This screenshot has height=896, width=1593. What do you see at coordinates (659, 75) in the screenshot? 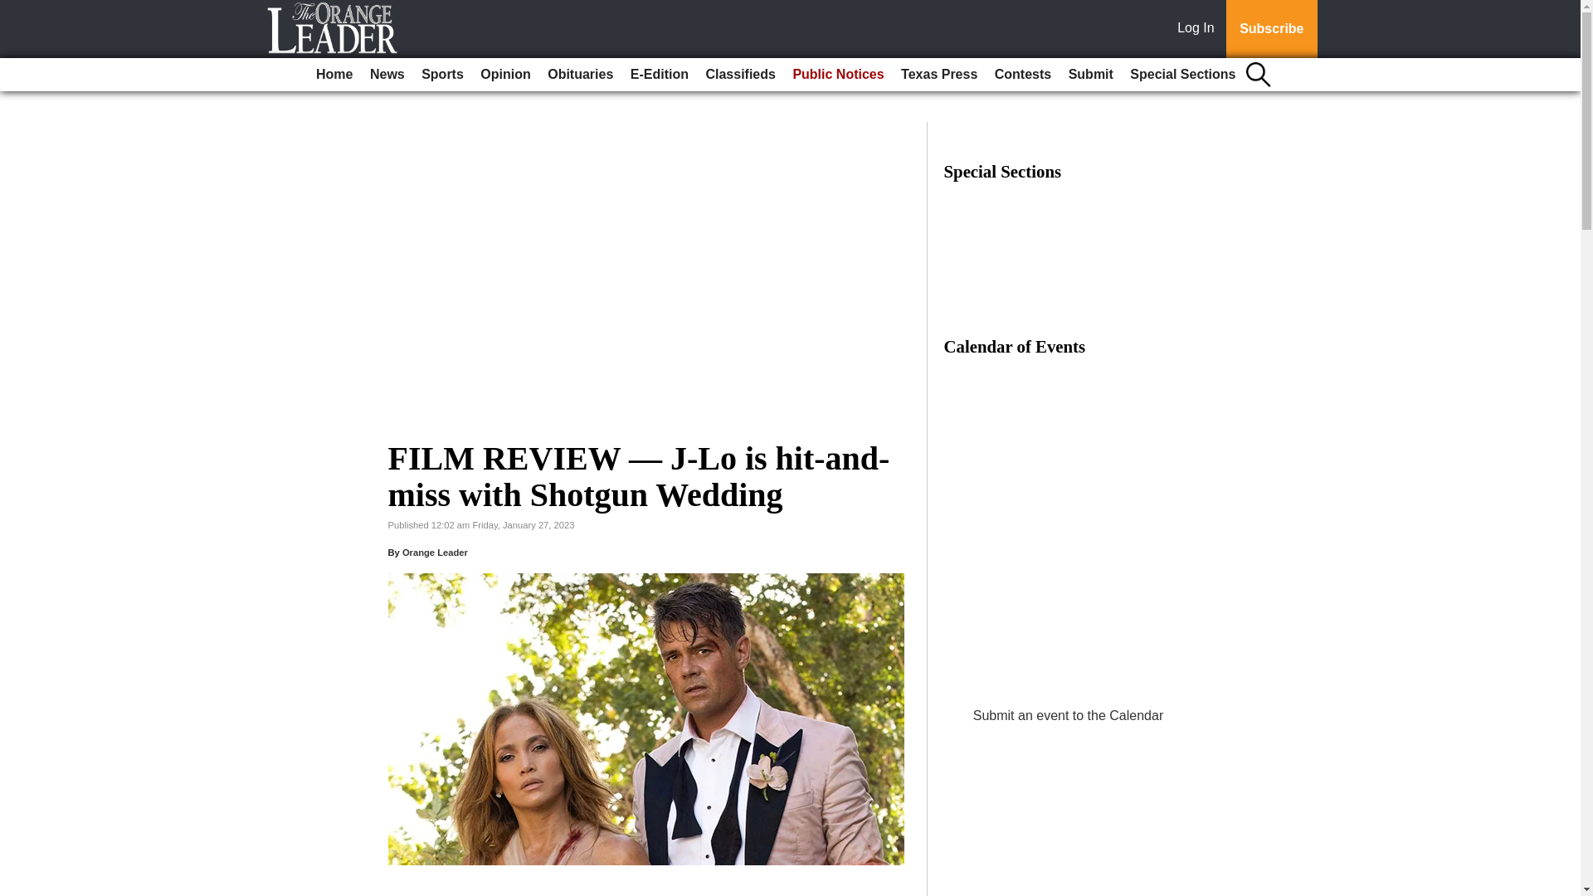
I see `E-Edition` at bounding box center [659, 75].